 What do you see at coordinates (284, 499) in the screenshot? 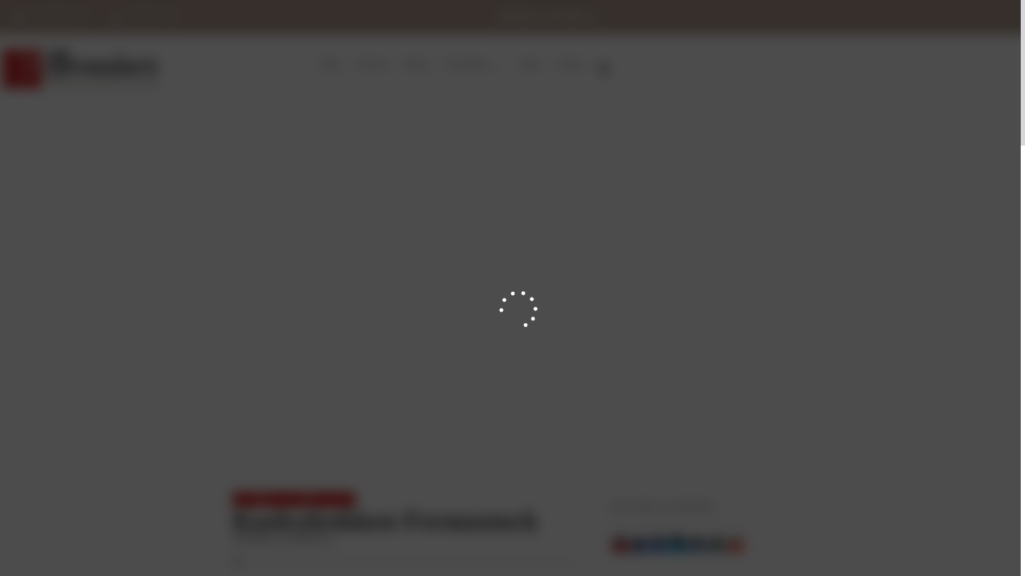
I see `INRICHTING` at bounding box center [284, 499].